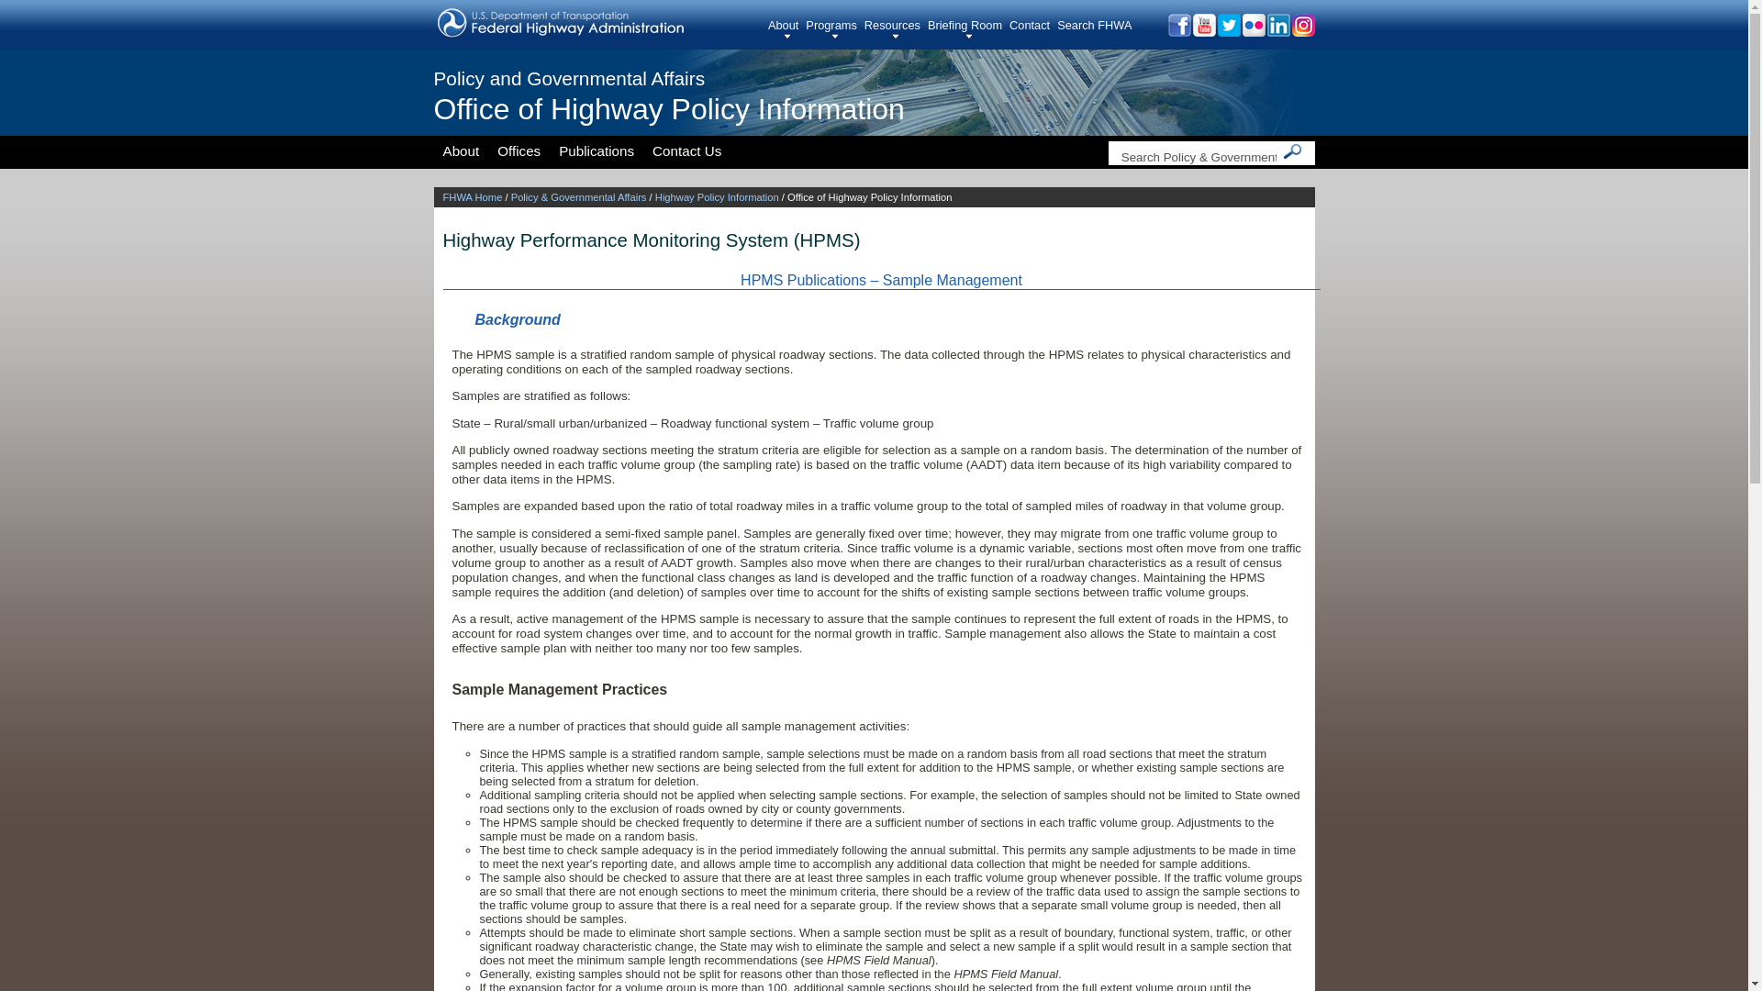 This screenshot has height=991, width=1762. I want to click on Resources, so click(896, 28).